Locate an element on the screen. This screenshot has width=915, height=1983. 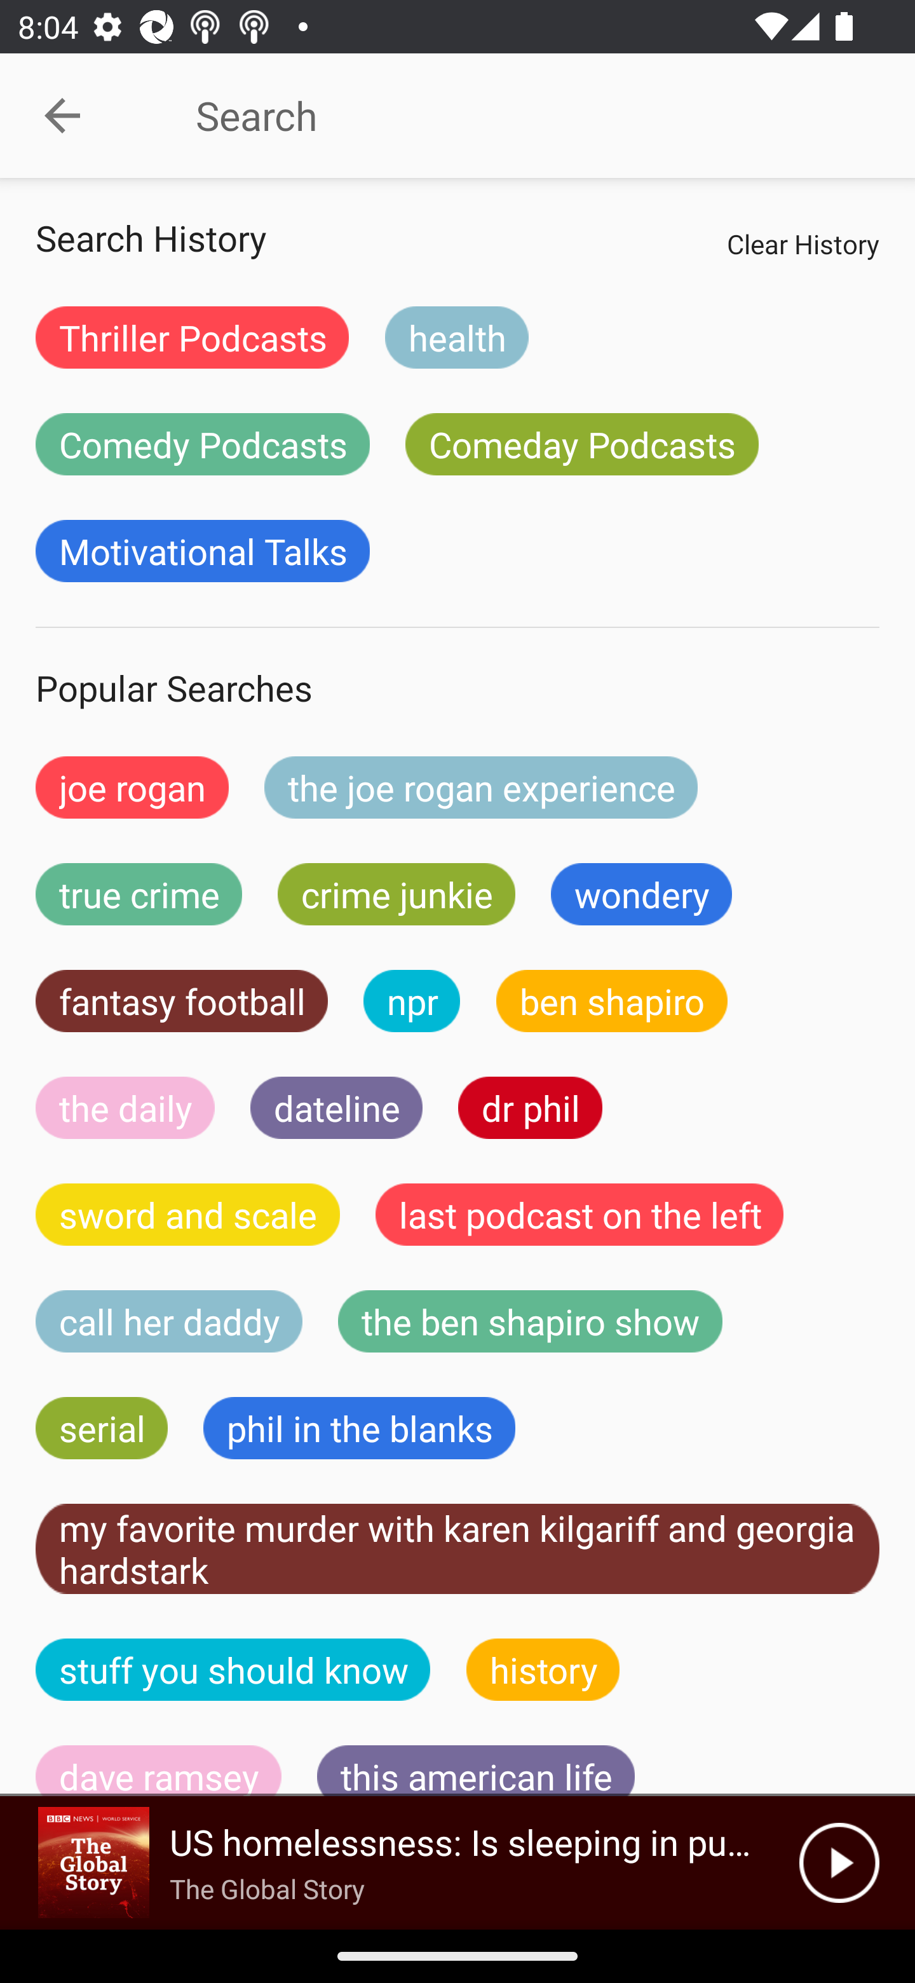
serial is located at coordinates (102, 1428).